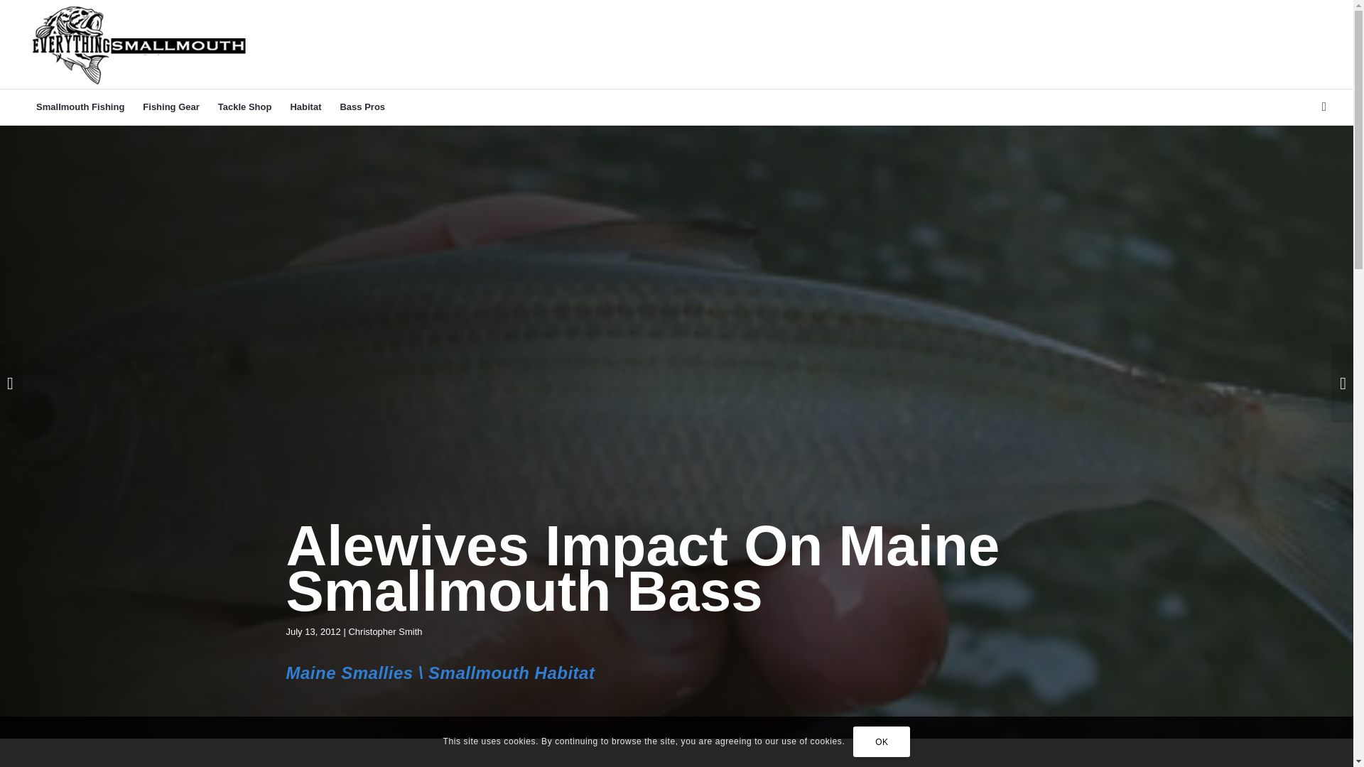 This screenshot has width=1364, height=767. What do you see at coordinates (881, 741) in the screenshot?
I see `OK` at bounding box center [881, 741].